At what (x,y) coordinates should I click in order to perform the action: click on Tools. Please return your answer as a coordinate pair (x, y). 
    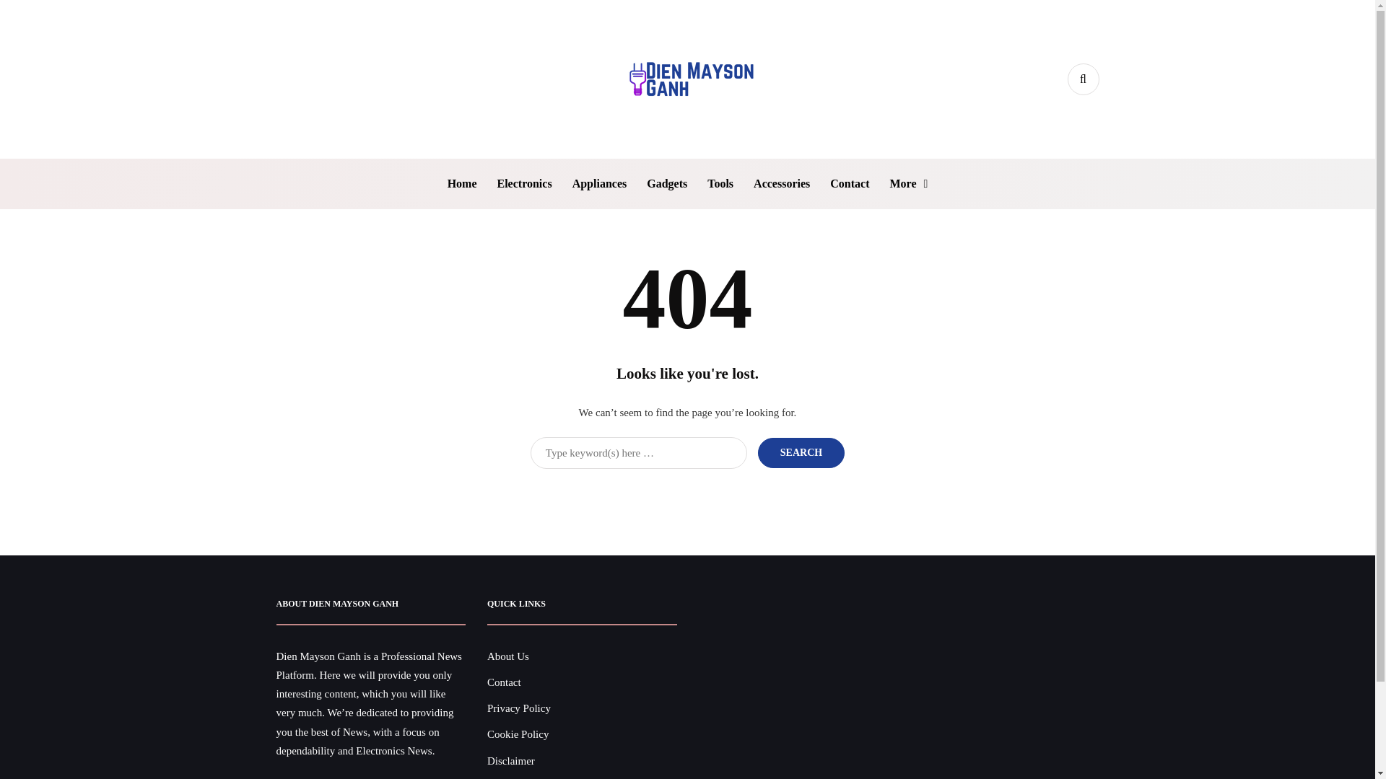
    Looking at the image, I should click on (720, 183).